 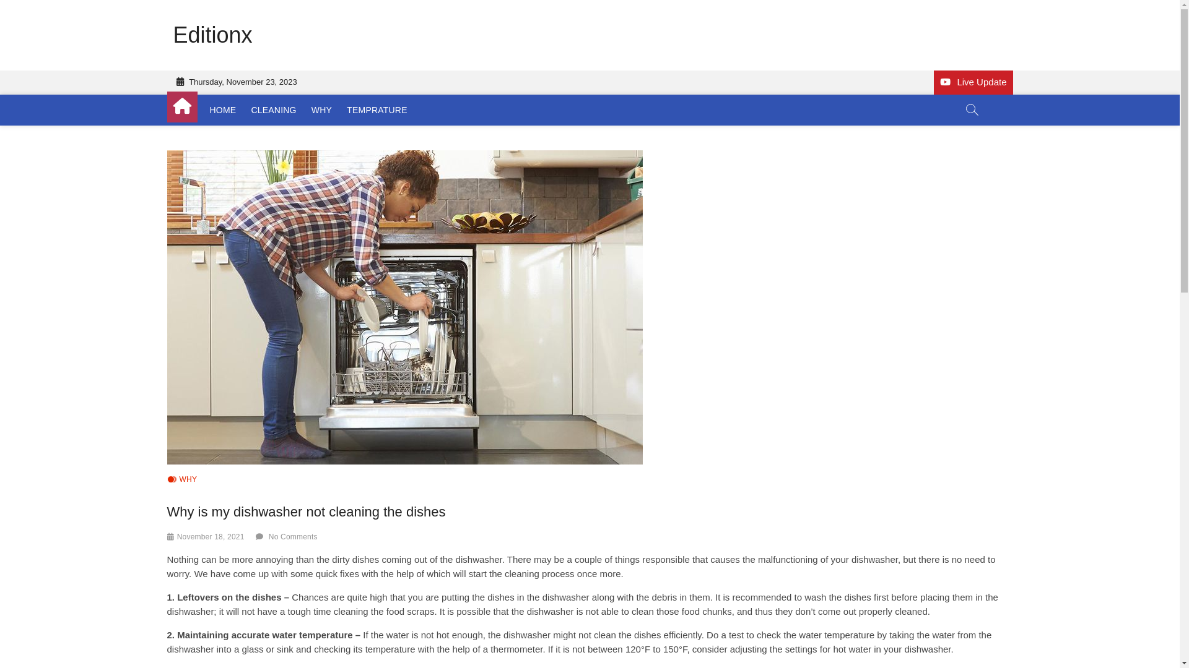 I want to click on CLEANING, so click(x=274, y=110).